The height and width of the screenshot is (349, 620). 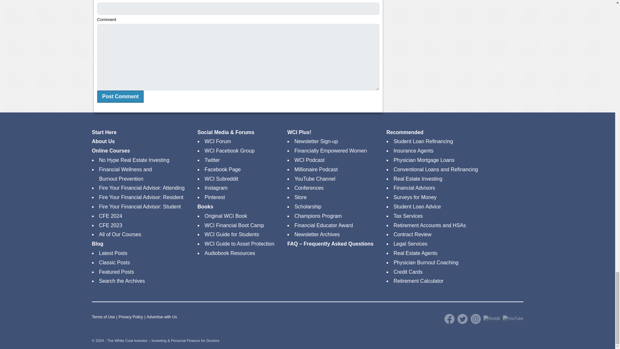 What do you see at coordinates (462, 319) in the screenshot?
I see `Twitter` at bounding box center [462, 319].